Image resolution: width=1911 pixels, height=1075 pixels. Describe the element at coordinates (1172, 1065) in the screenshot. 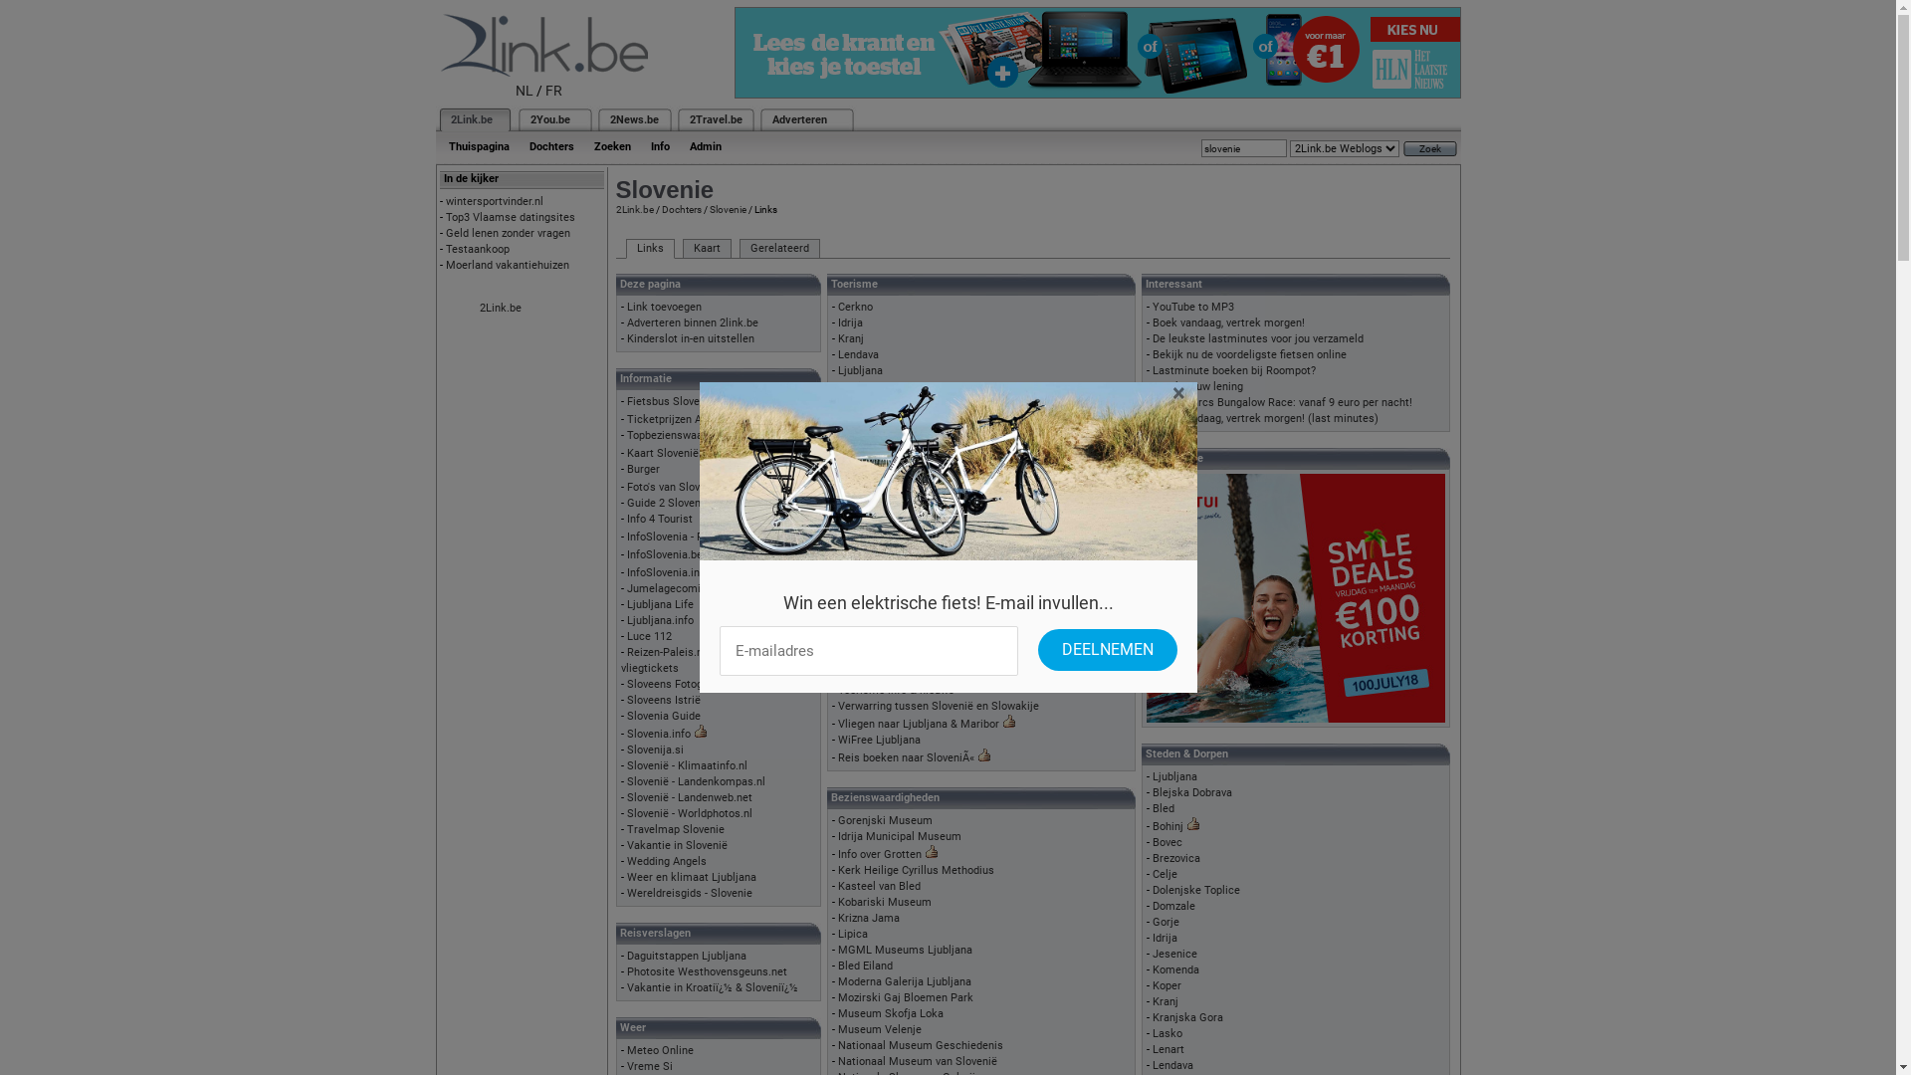

I see `Lendava` at that location.